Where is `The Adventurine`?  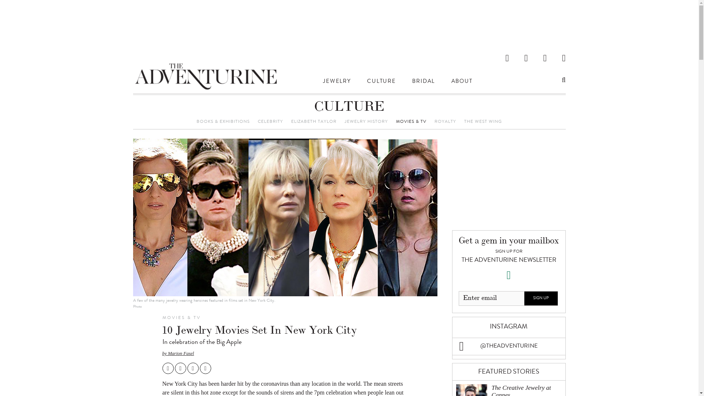 The Adventurine is located at coordinates (206, 77).